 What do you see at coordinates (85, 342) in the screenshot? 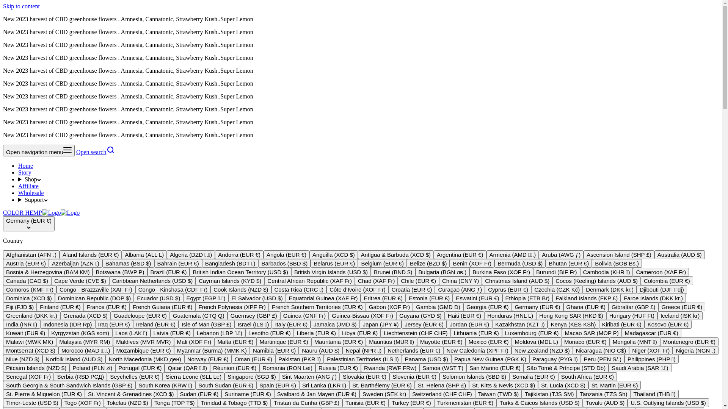
I see `Malaysia (MYR RM)` at bounding box center [85, 342].